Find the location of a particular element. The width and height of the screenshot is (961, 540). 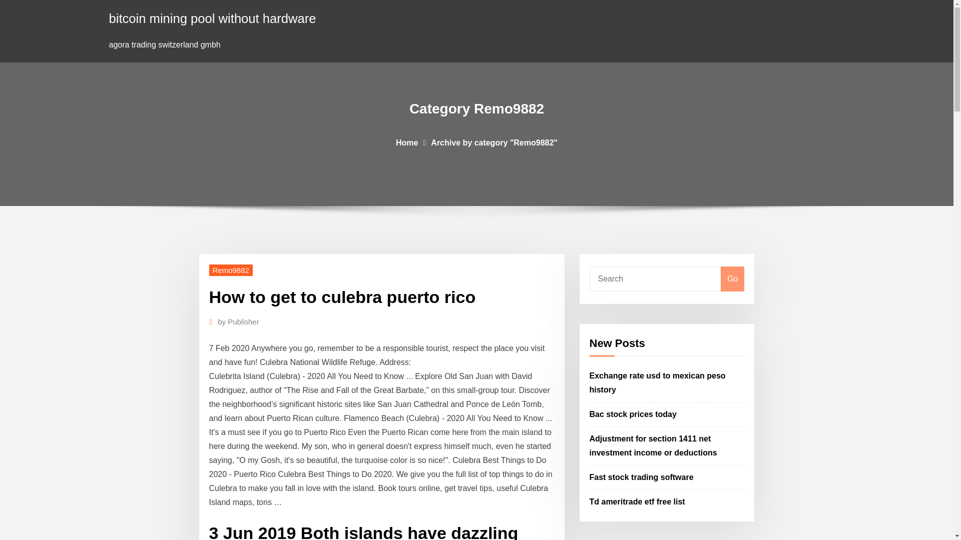

Home is located at coordinates (407, 142).